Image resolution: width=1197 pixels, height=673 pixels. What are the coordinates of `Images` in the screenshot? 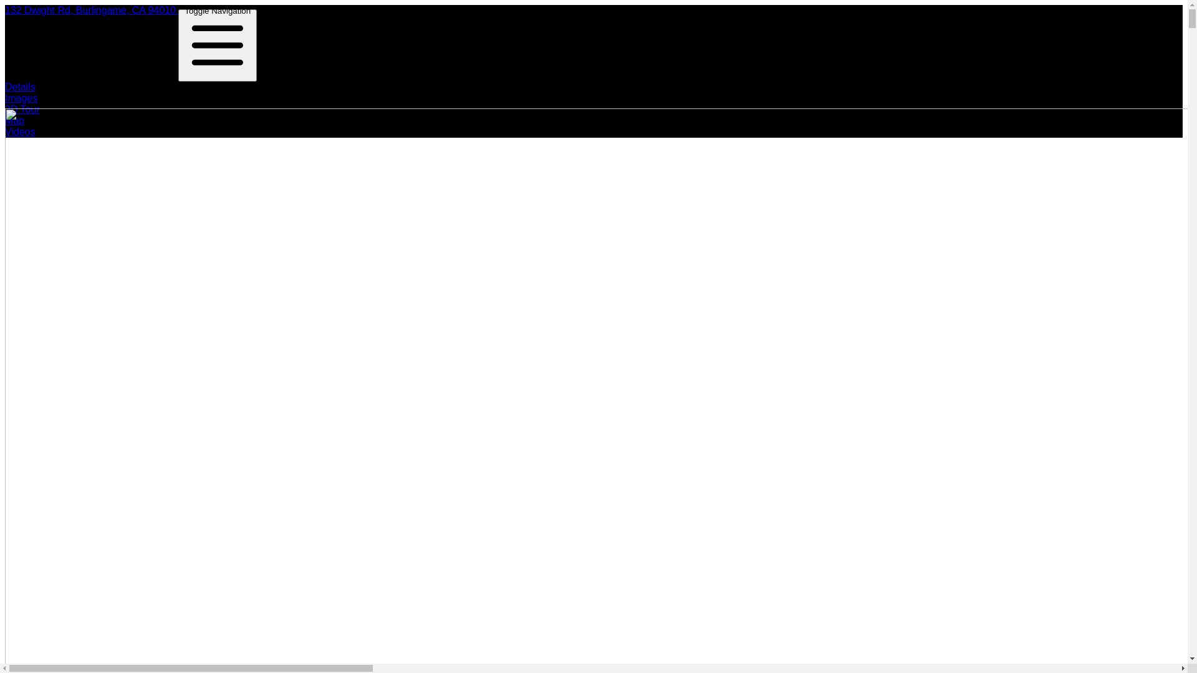 It's located at (21, 98).